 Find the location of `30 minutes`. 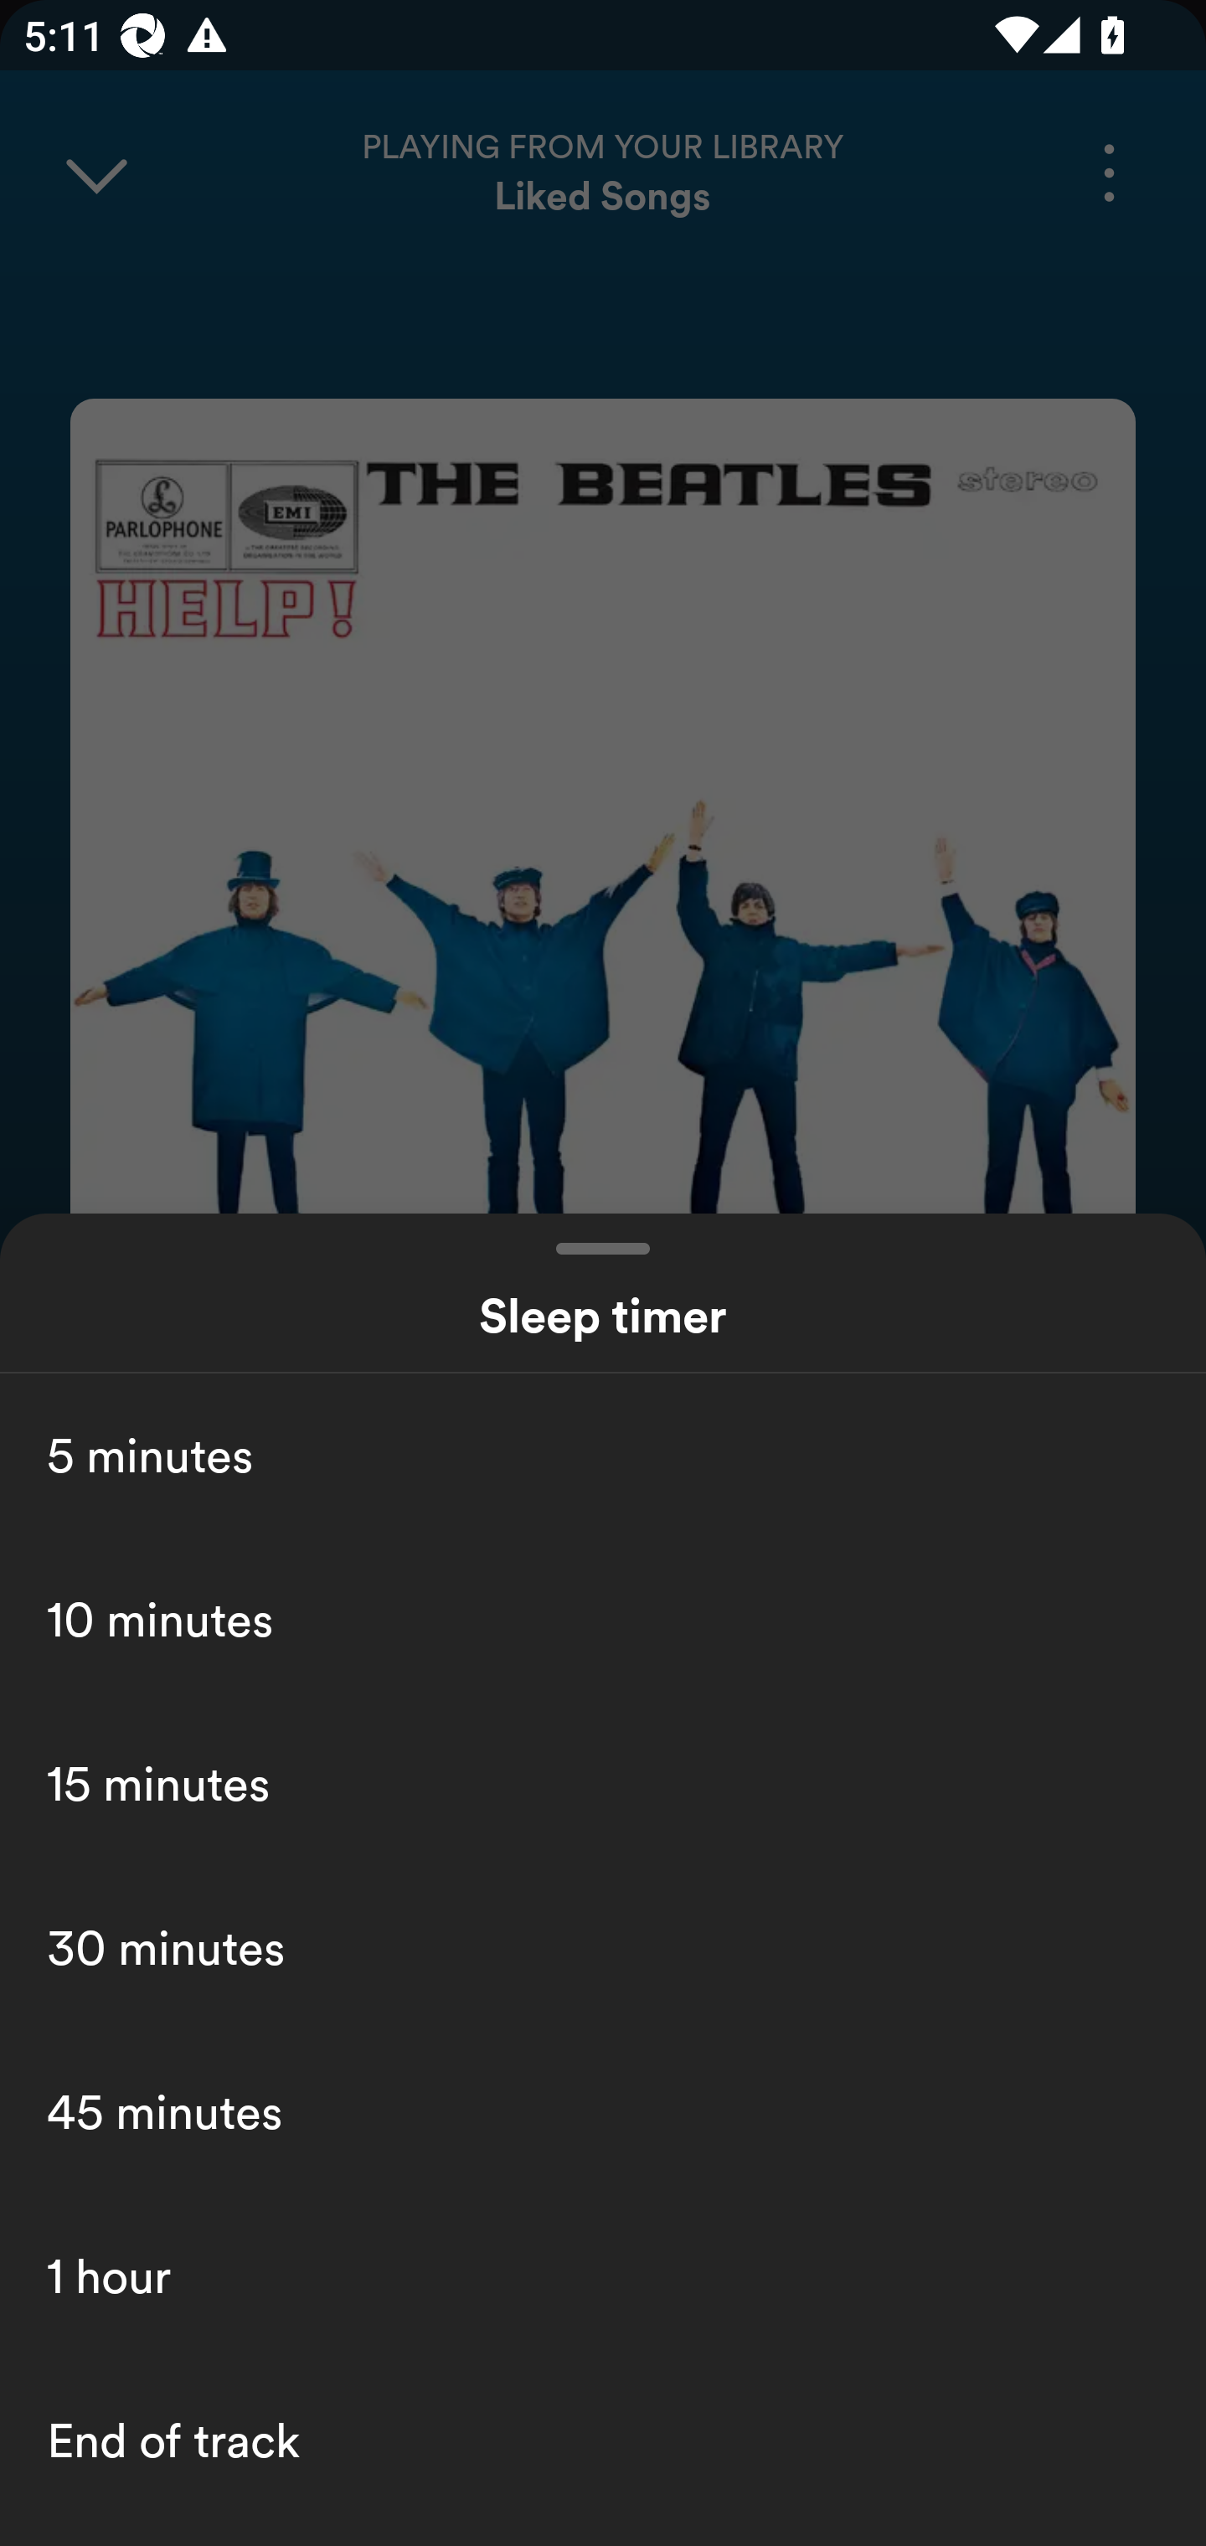

30 minutes is located at coordinates (603, 1947).